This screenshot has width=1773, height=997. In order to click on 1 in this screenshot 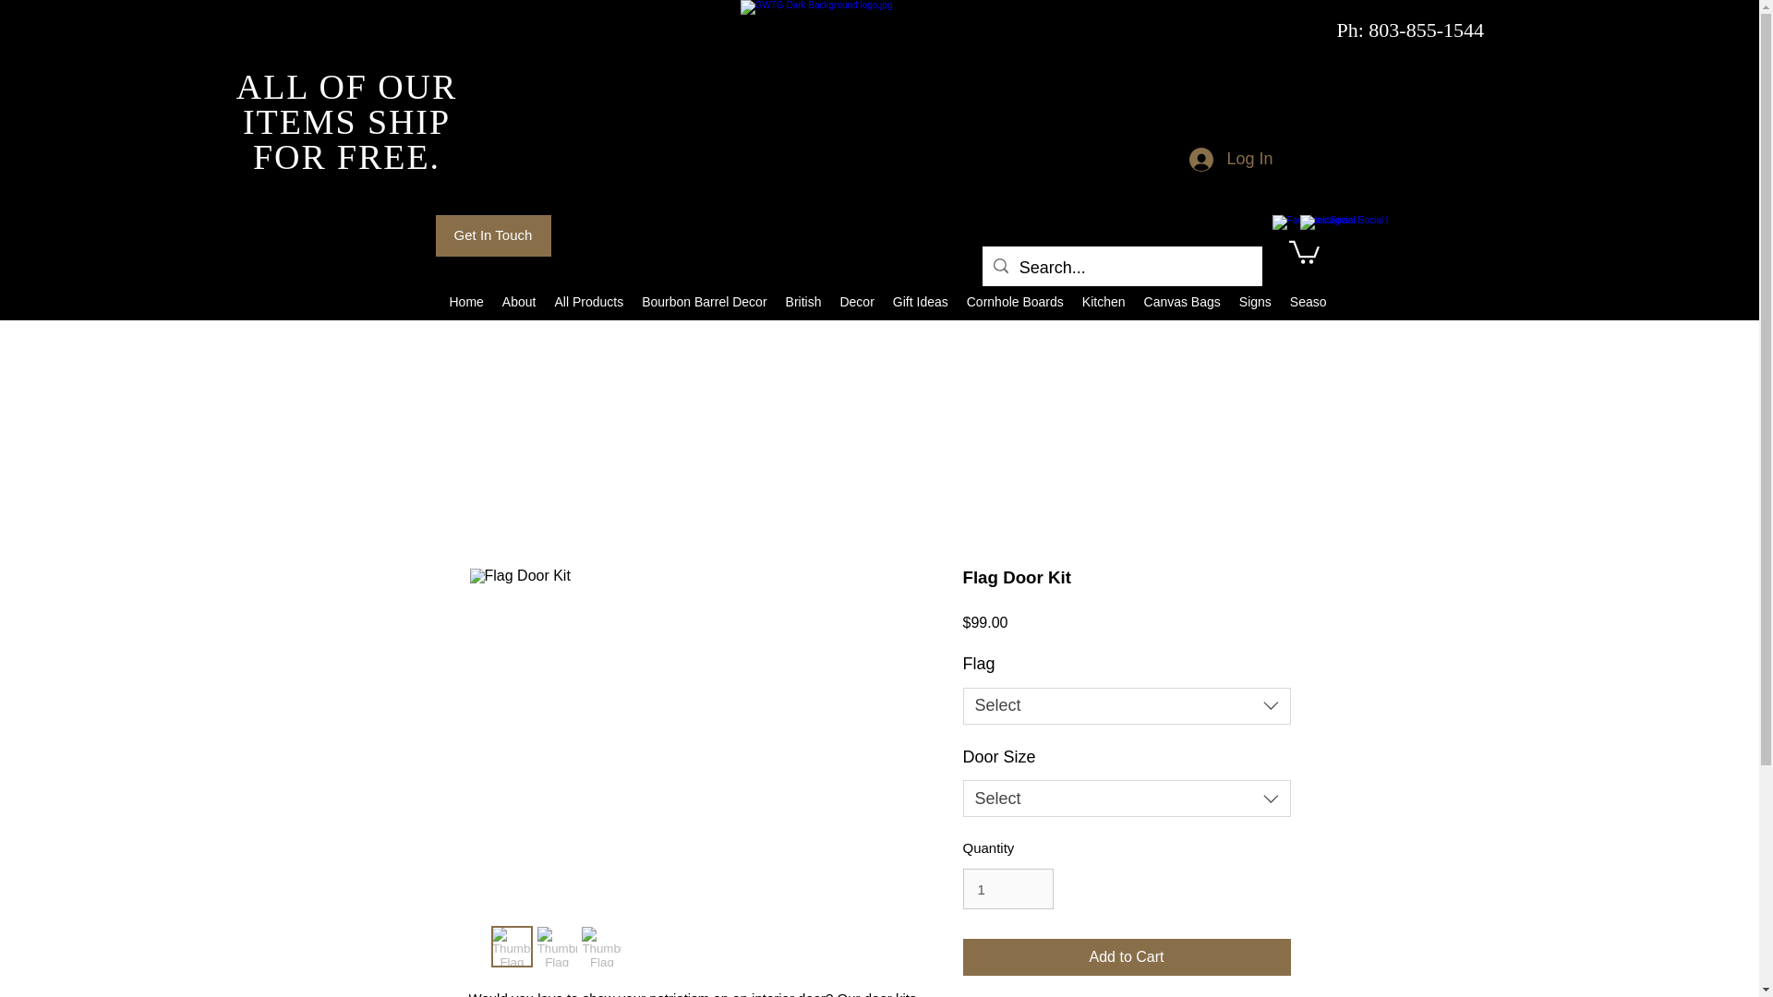, I will do `click(1007, 888)`.